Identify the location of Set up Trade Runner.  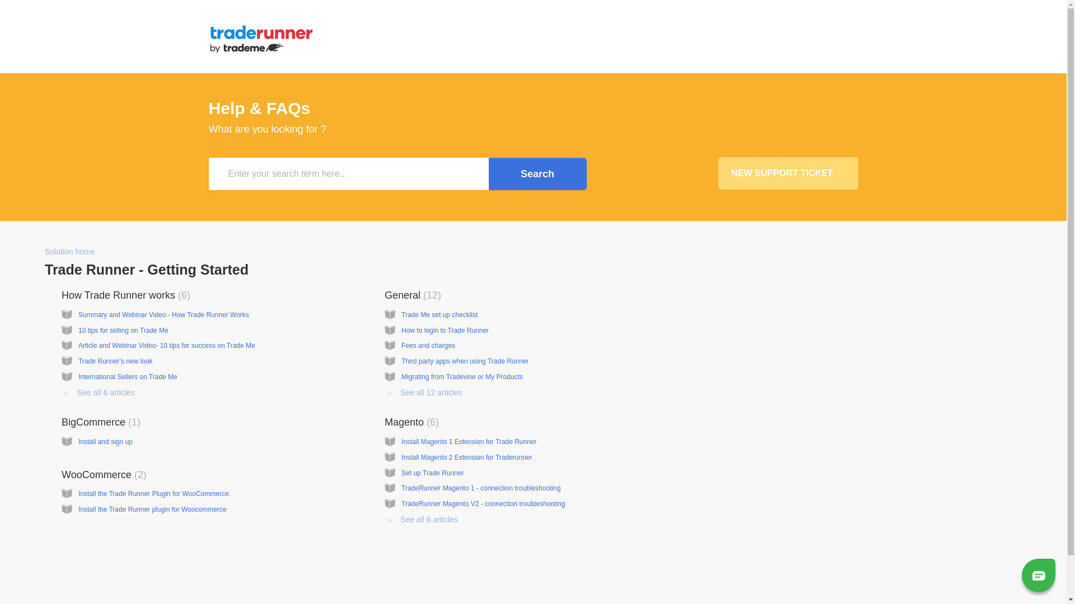
(432, 473).